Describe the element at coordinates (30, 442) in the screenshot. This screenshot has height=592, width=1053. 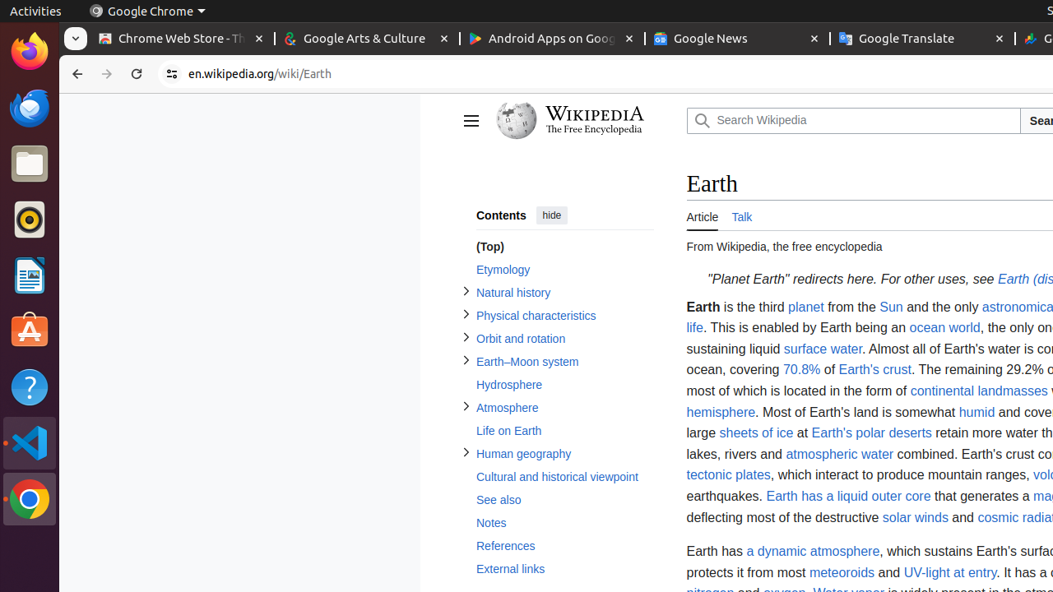
I see `Visual Studio Code` at that location.